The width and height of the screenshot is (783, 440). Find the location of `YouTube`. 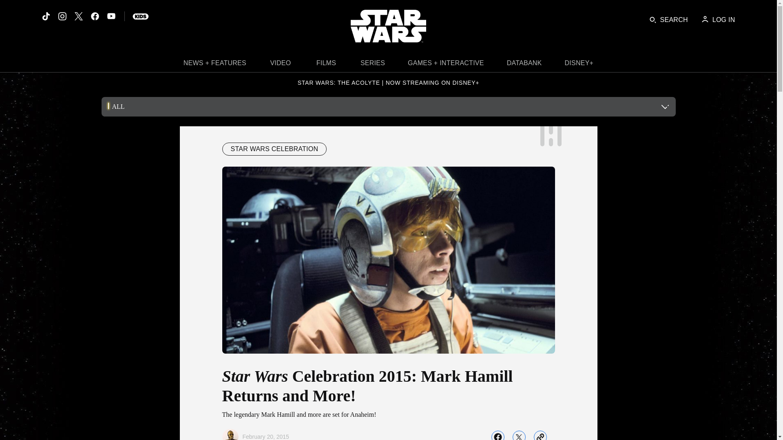

YouTube is located at coordinates (111, 16).